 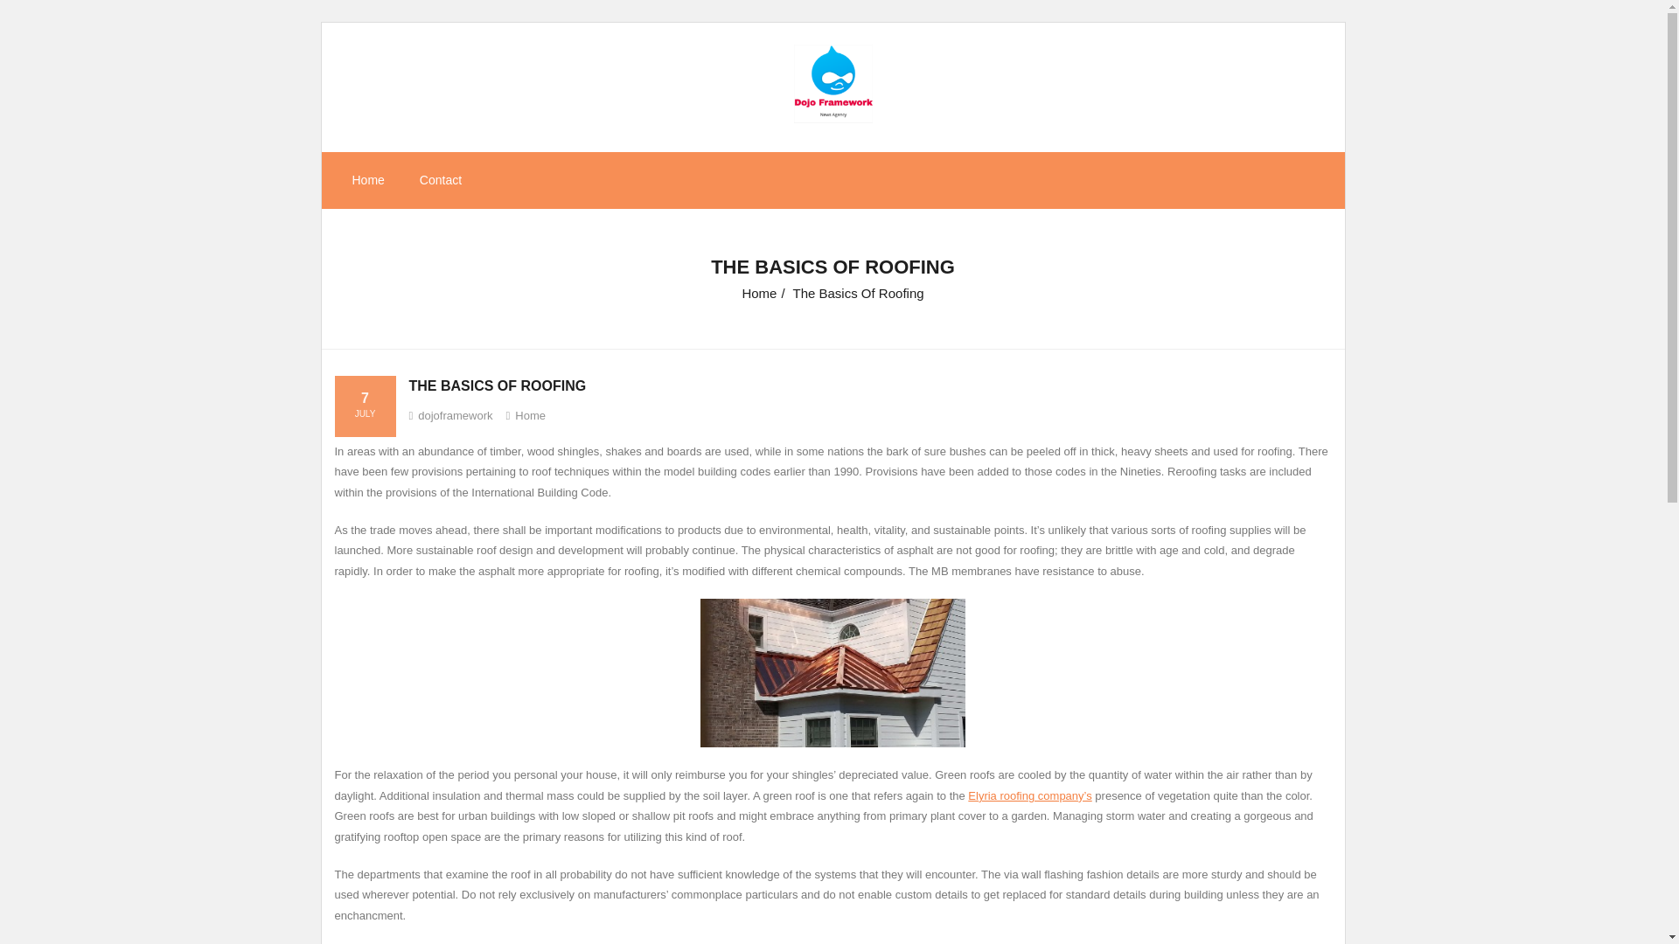 I want to click on Contact, so click(x=441, y=180).